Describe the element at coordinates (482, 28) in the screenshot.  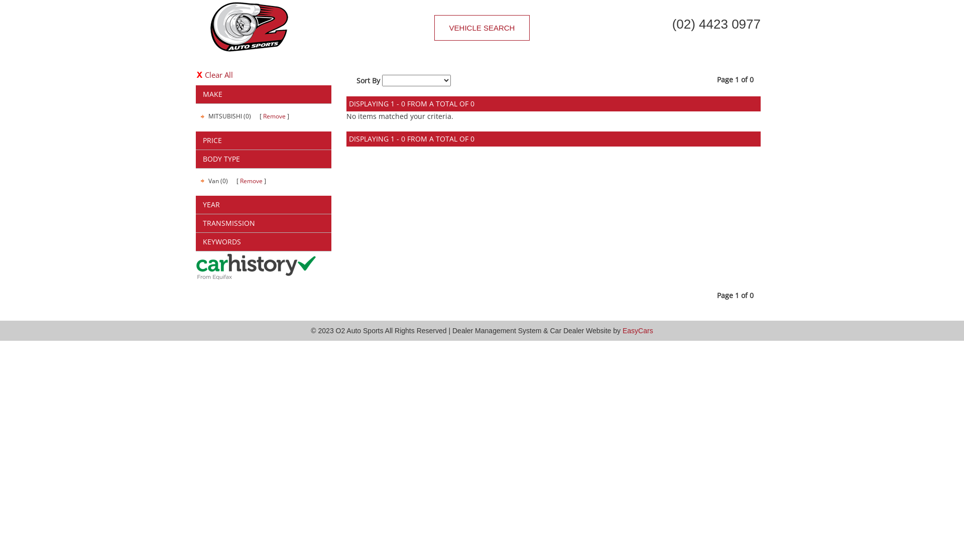
I see `VEHICLE SEARCH` at that location.